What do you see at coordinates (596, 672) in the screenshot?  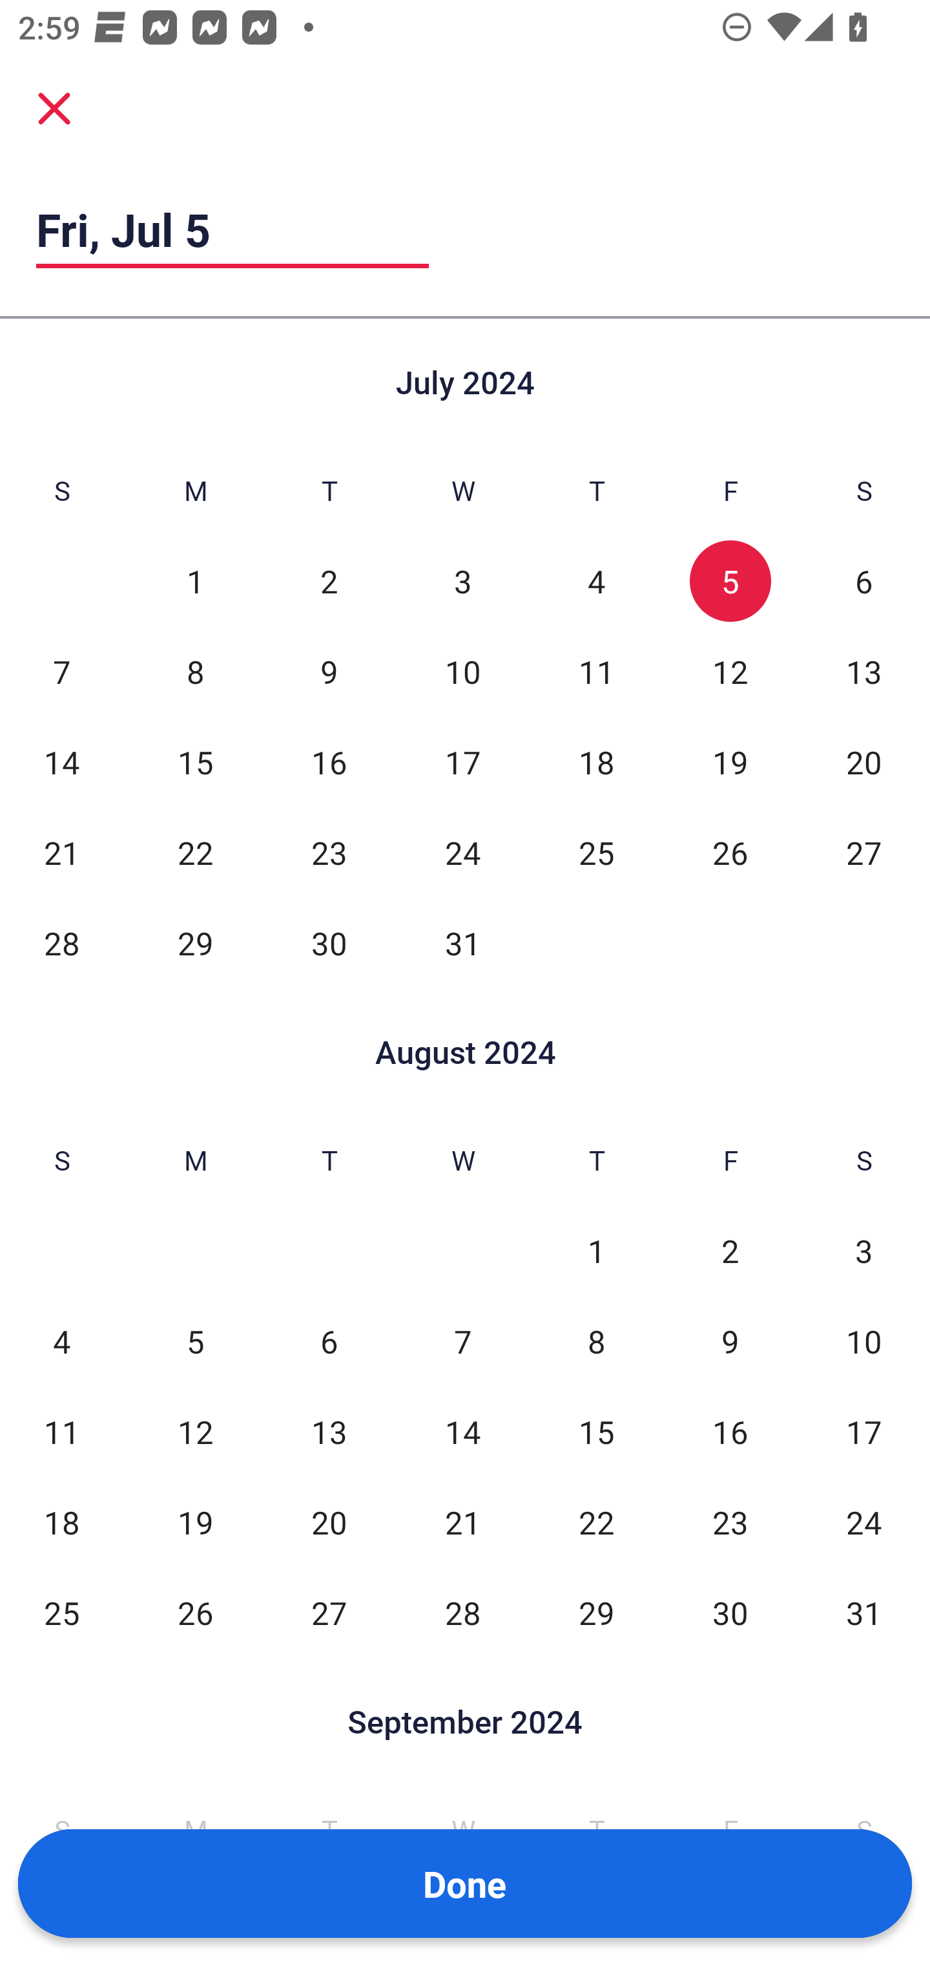 I see `11 Thu, Jul 11, Not Selected` at bounding box center [596, 672].